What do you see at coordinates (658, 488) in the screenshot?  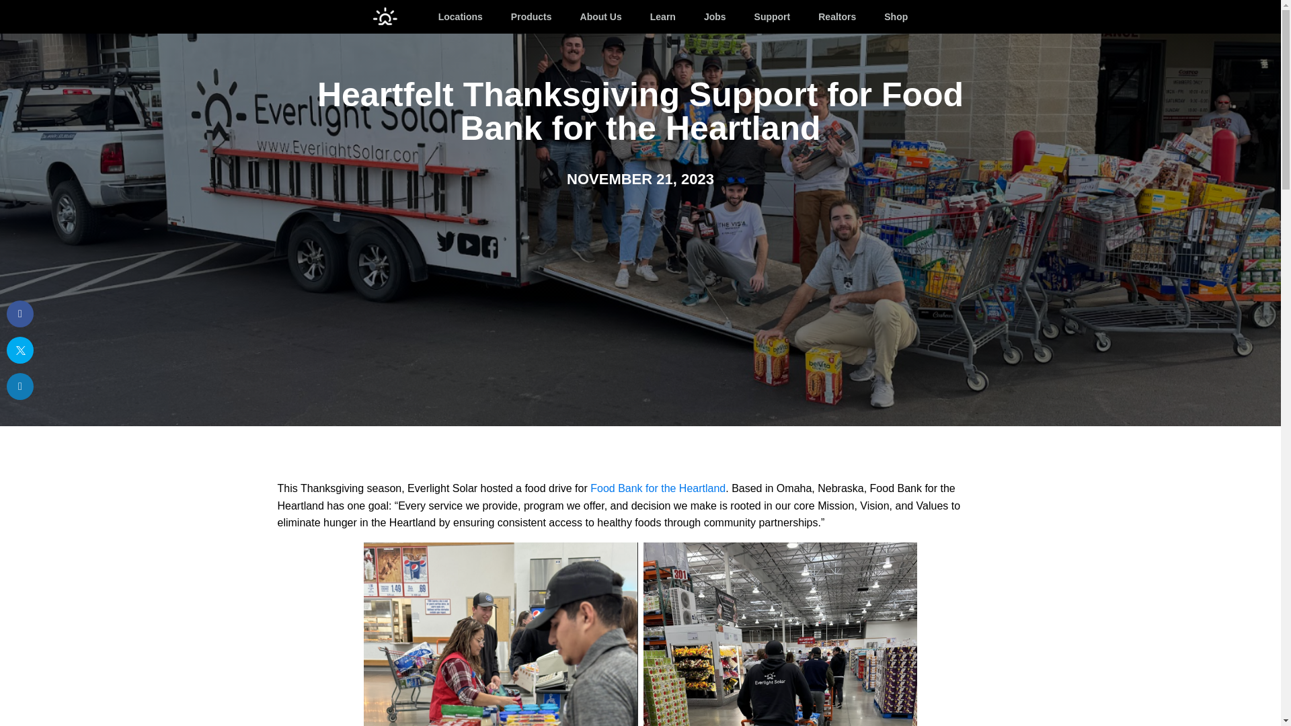 I see `Food Bank for the Heartland` at bounding box center [658, 488].